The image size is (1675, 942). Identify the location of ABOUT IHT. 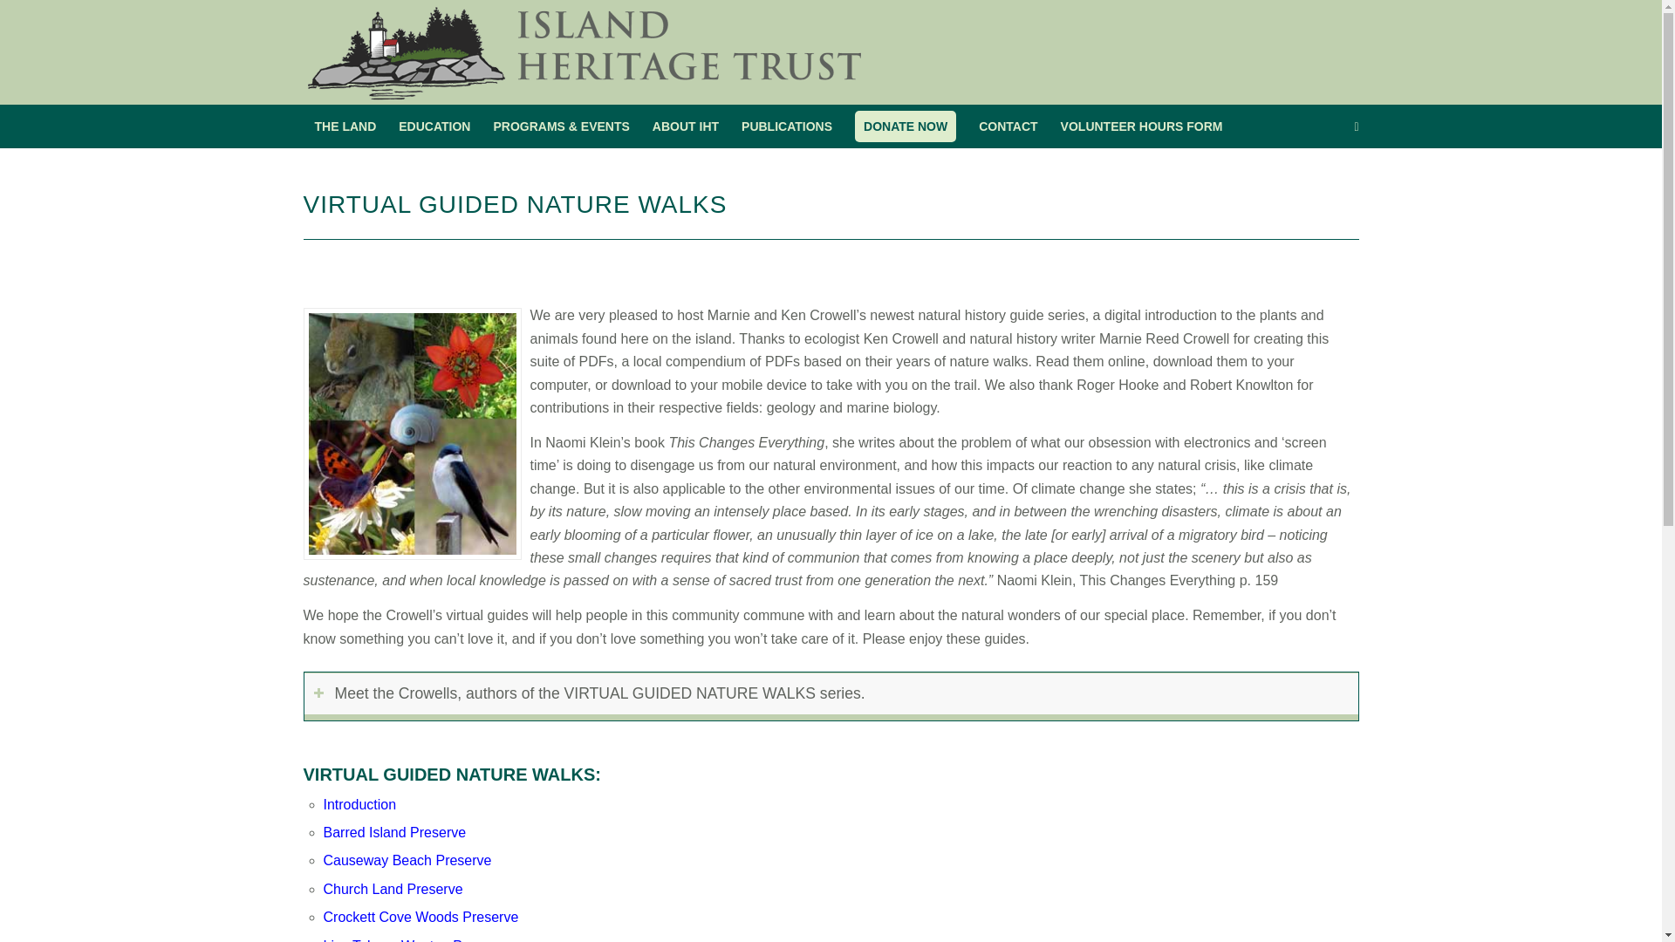
(686, 126).